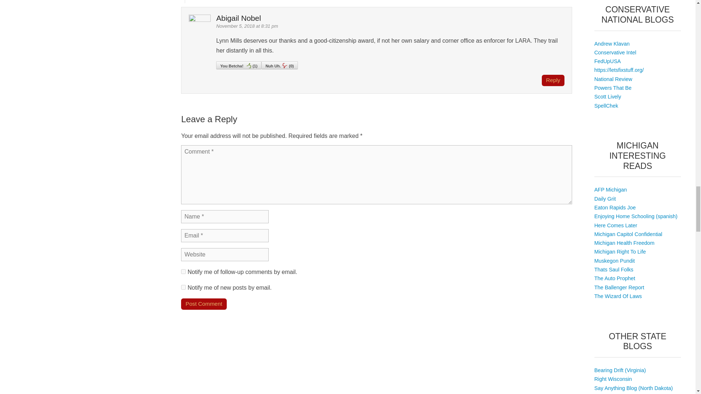  What do you see at coordinates (204, 304) in the screenshot?
I see `Post Comment` at bounding box center [204, 304].